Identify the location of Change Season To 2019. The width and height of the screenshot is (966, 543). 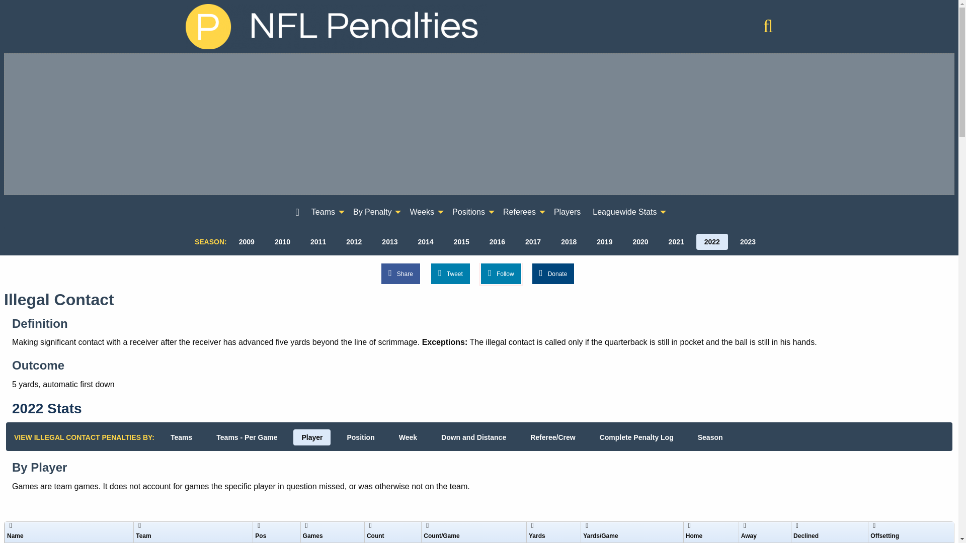
(604, 241).